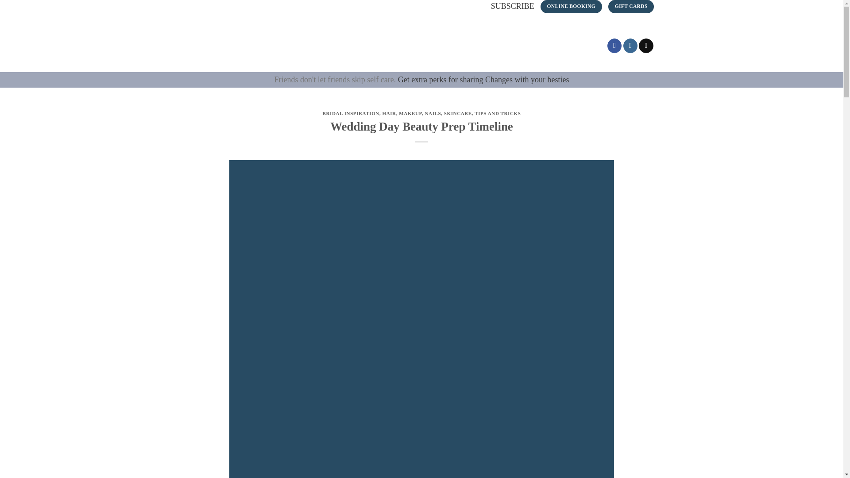  Describe the element at coordinates (234, 42) in the screenshot. I see `Changes Salon - Bay Area's Best Day Spa 2023` at that location.